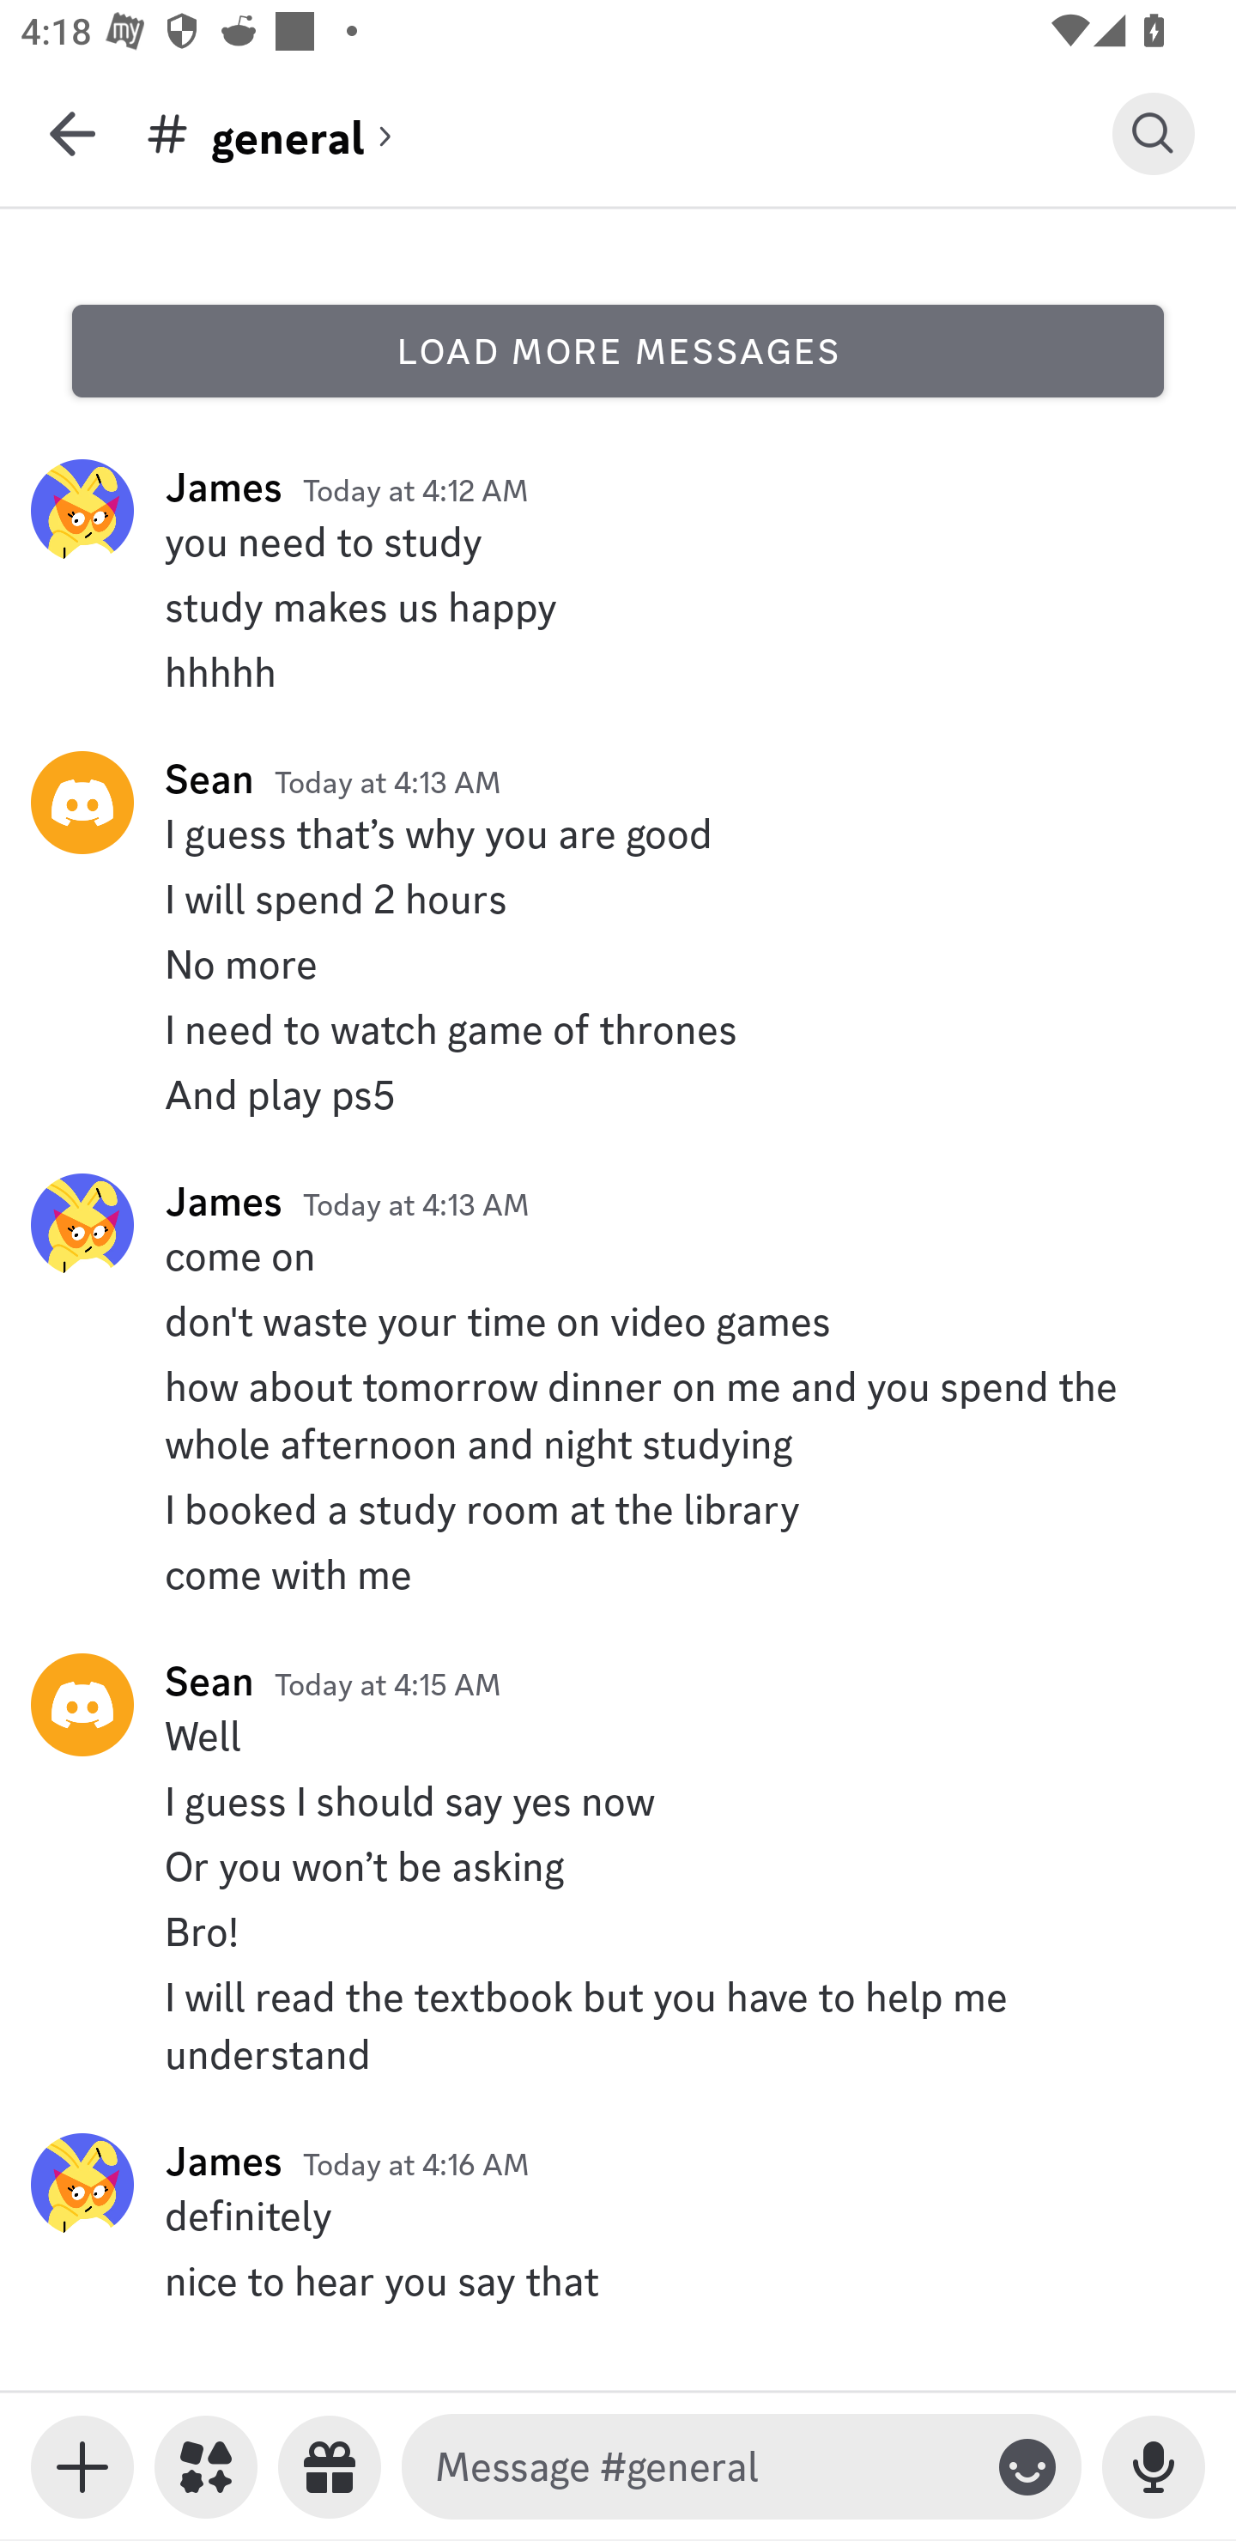 The width and height of the screenshot is (1236, 2541). Describe the element at coordinates (223, 2161) in the screenshot. I see `James` at that location.